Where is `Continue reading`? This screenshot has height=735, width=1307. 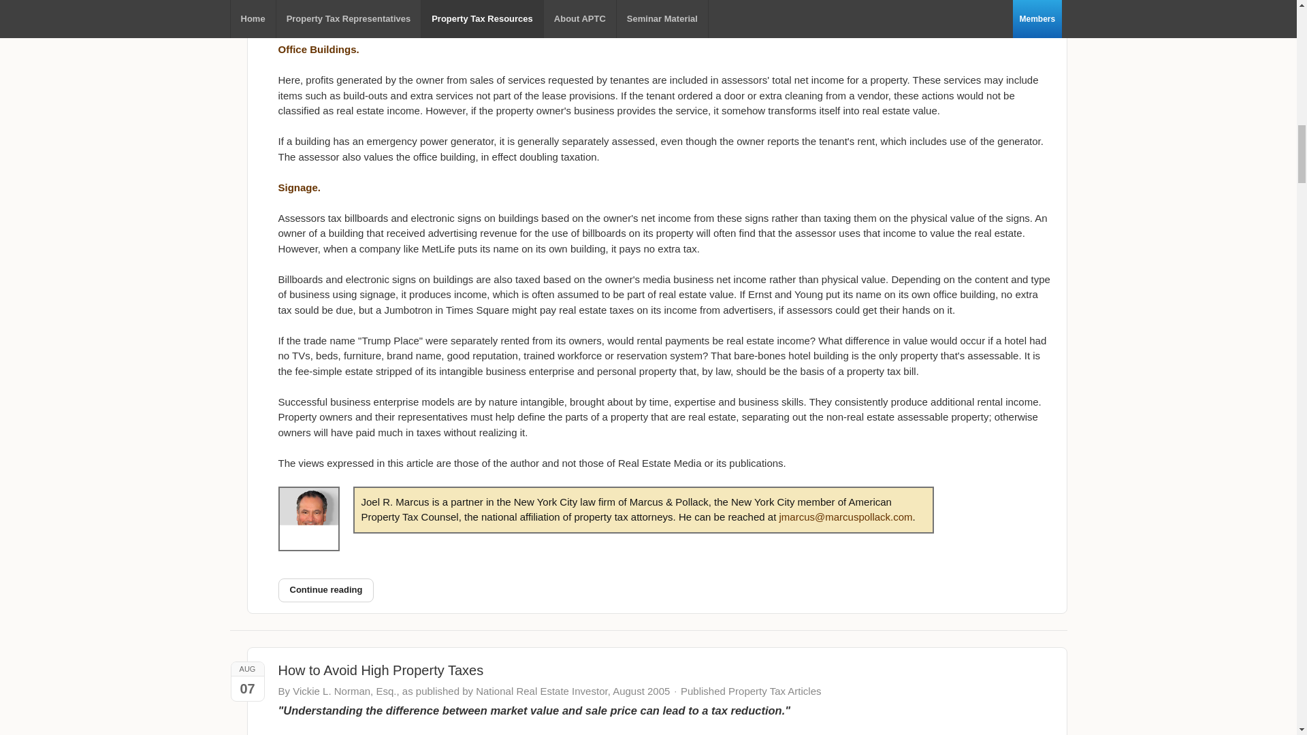 Continue reading is located at coordinates (325, 589).